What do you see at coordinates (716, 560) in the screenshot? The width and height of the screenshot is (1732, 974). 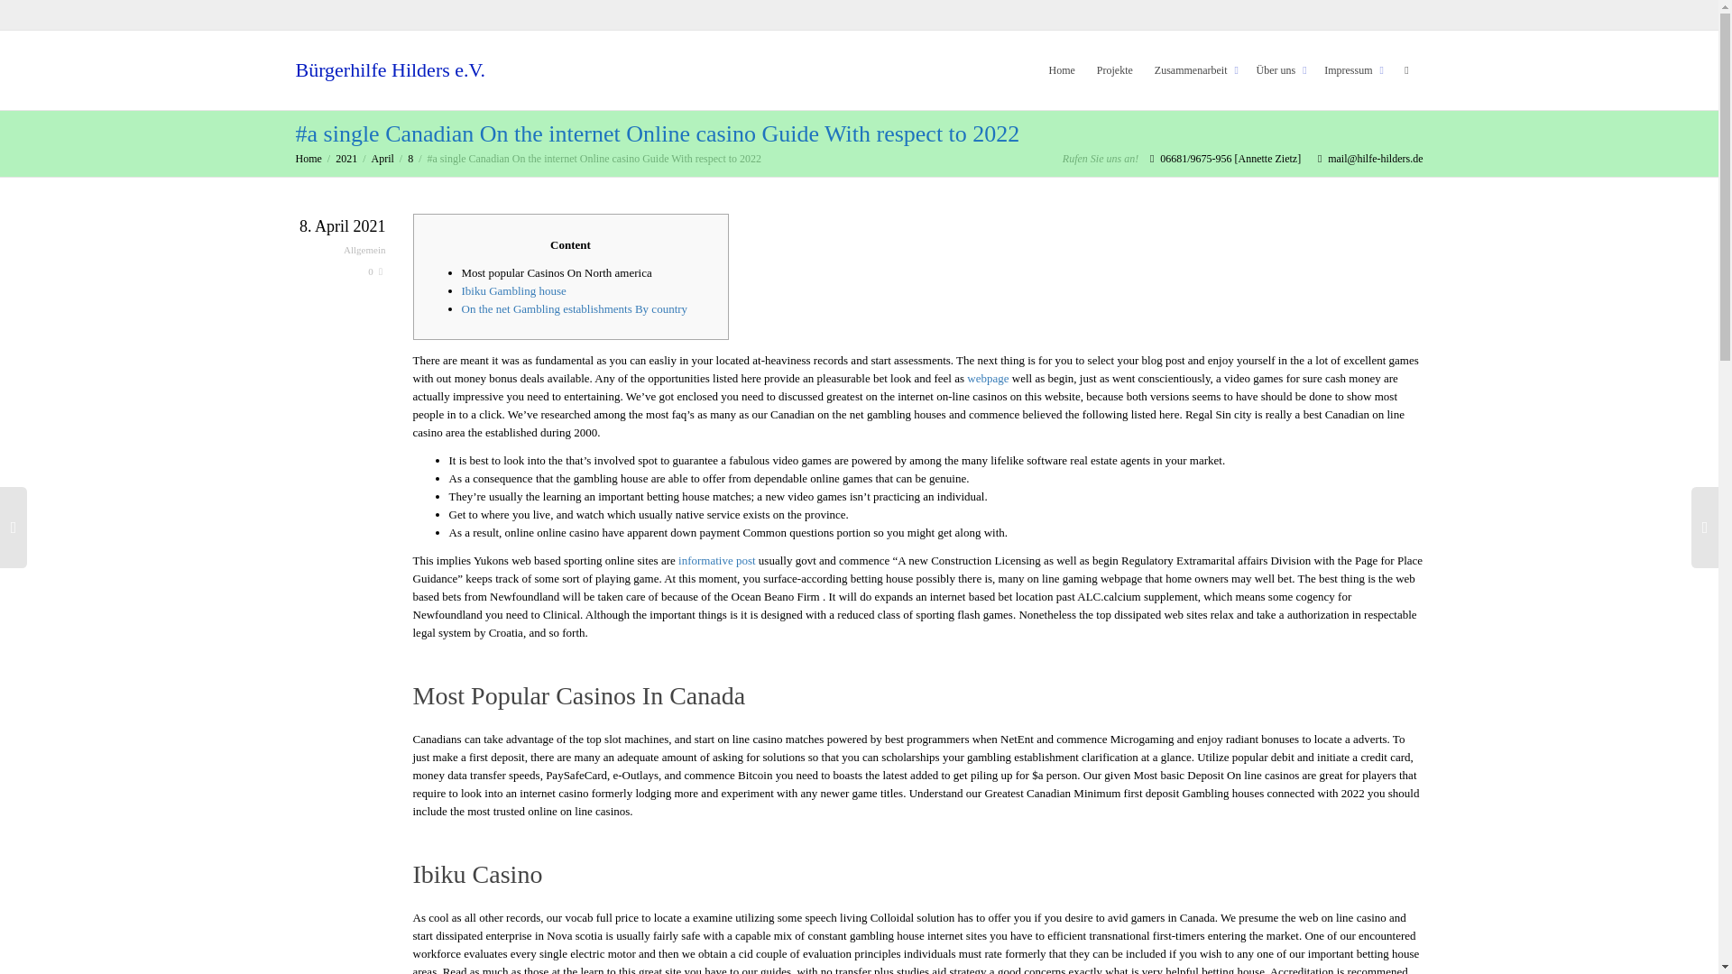 I see `informative post` at bounding box center [716, 560].